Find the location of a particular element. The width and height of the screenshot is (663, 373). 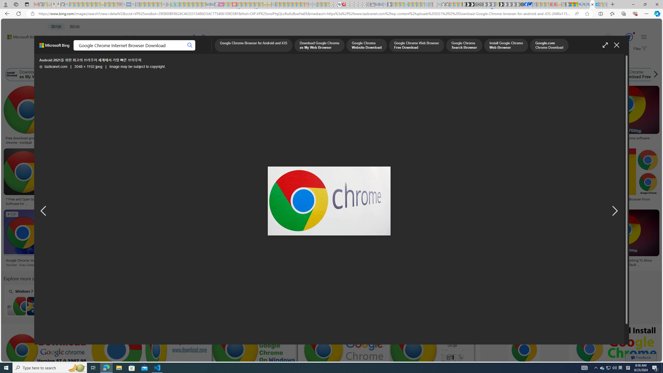

Chrome browser updates - maiojumboSave is located at coordinates (118, 356).